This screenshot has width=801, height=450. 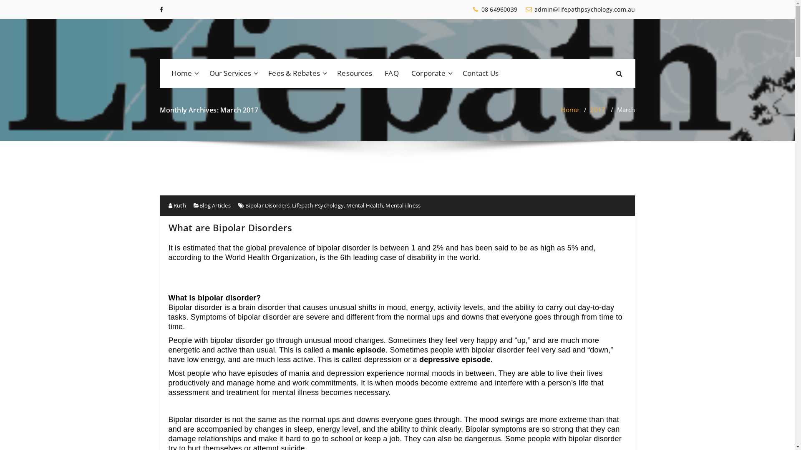 I want to click on What are Bipolar Disorders, so click(x=230, y=227).